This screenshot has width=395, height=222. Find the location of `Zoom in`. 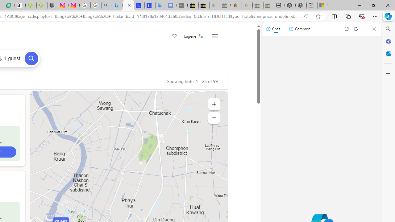

Zoom in is located at coordinates (214, 104).